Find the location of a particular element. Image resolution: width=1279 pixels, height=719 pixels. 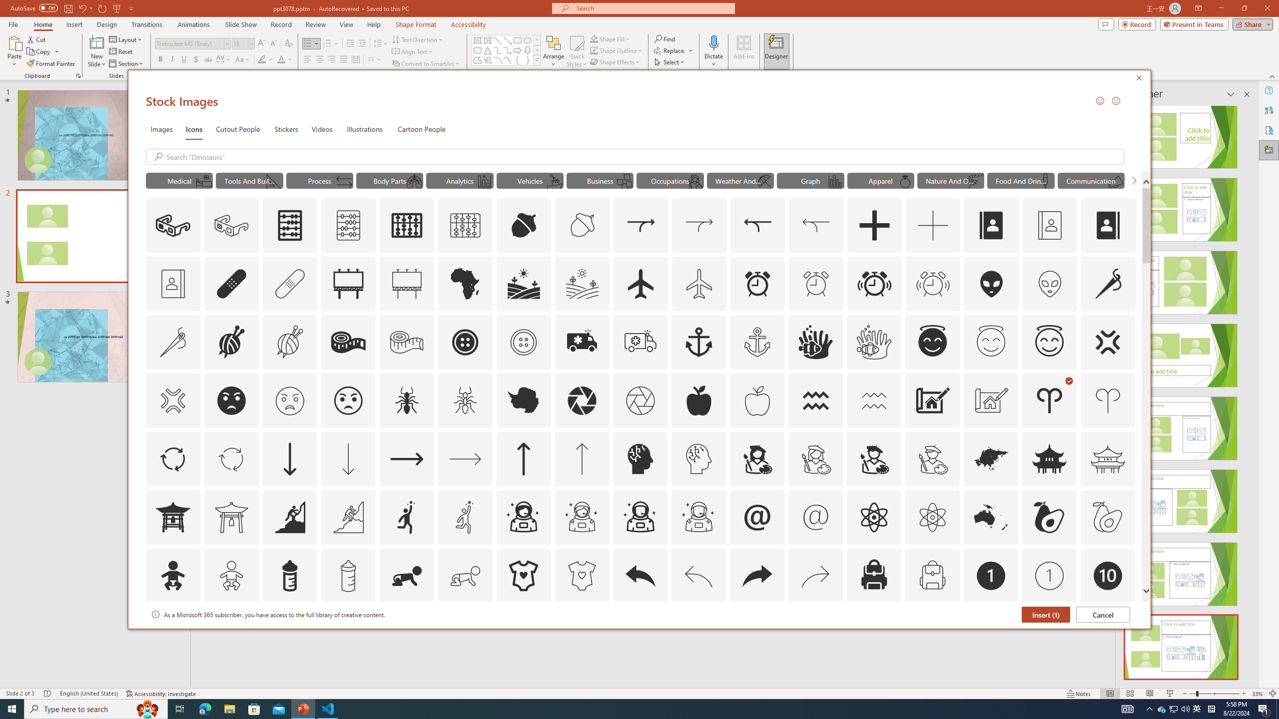

AutomationID: Icons_Badge5_M is located at coordinates (640, 634).